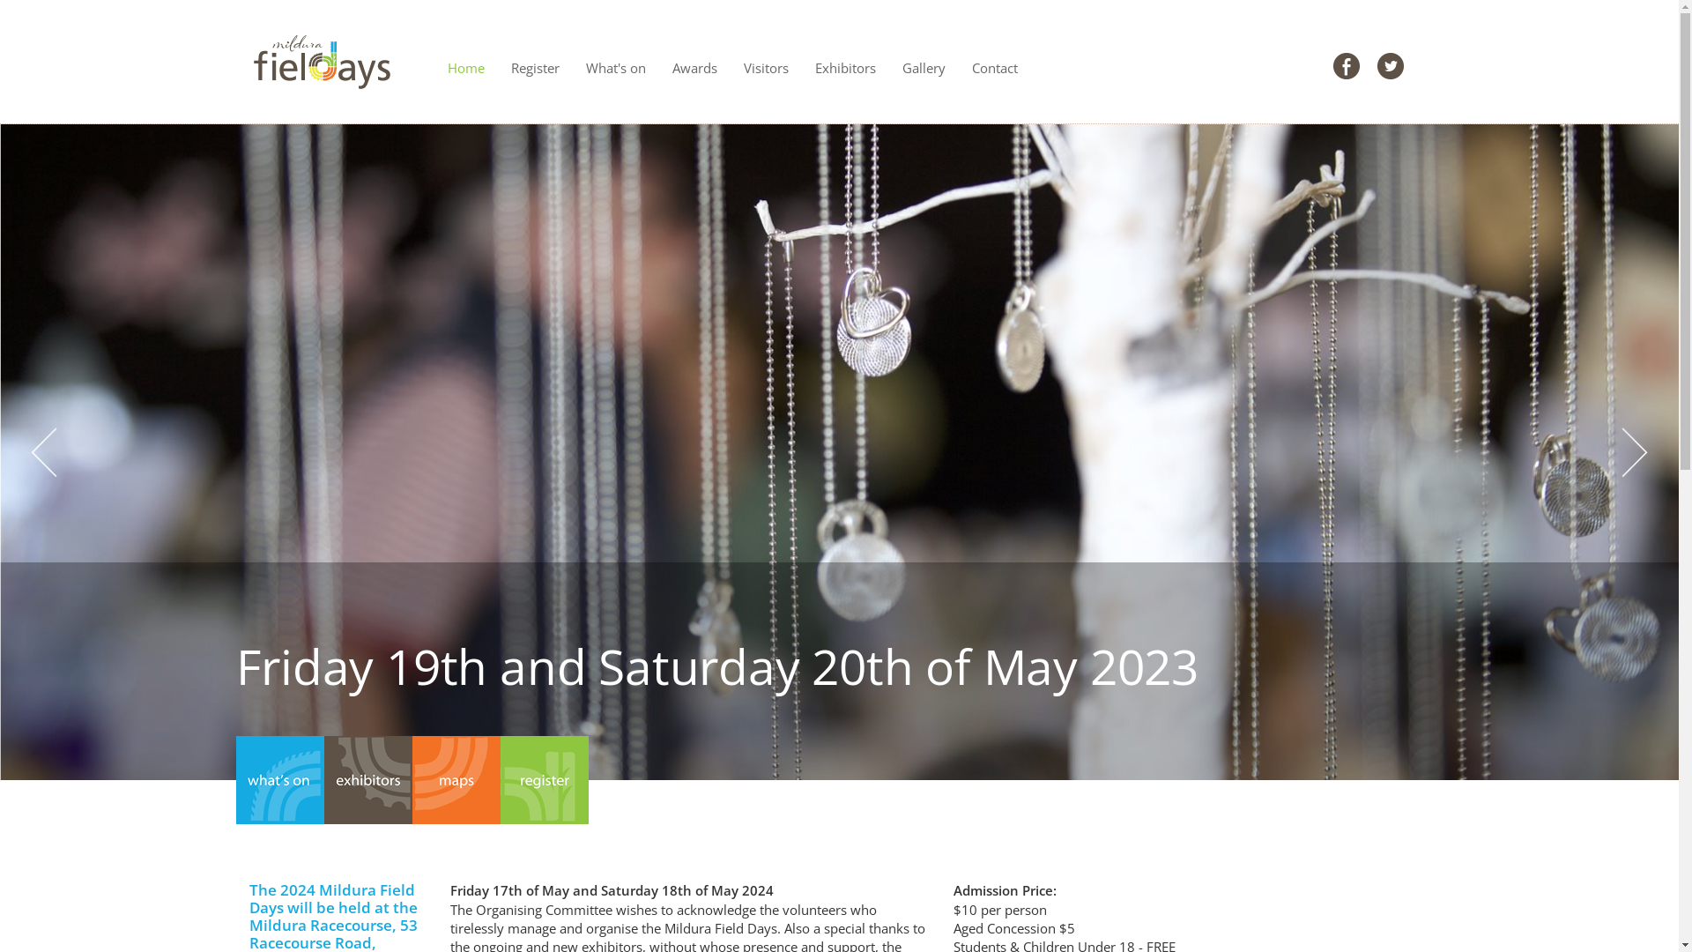 The width and height of the screenshot is (1692, 952). Describe the element at coordinates (995, 62) in the screenshot. I see `Contact` at that location.